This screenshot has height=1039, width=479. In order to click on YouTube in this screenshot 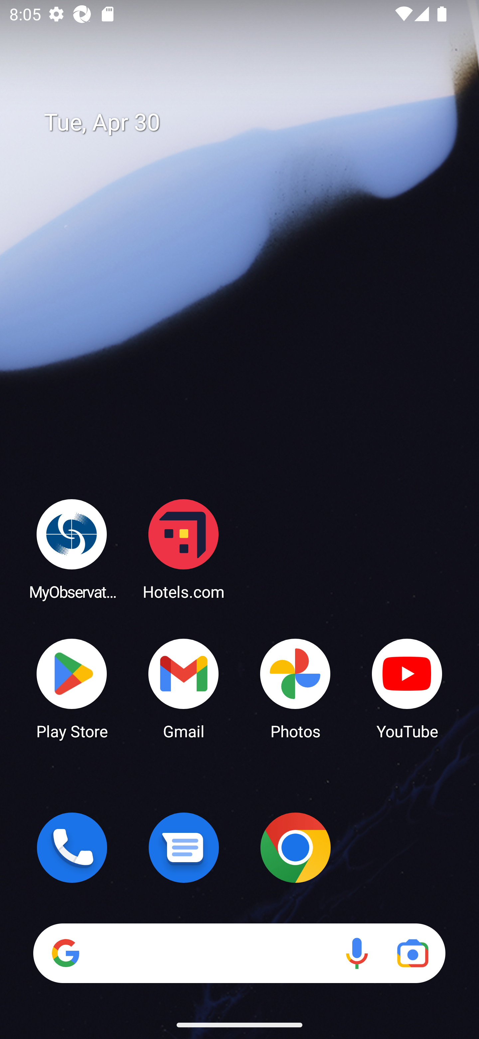, I will do `click(407, 688)`.